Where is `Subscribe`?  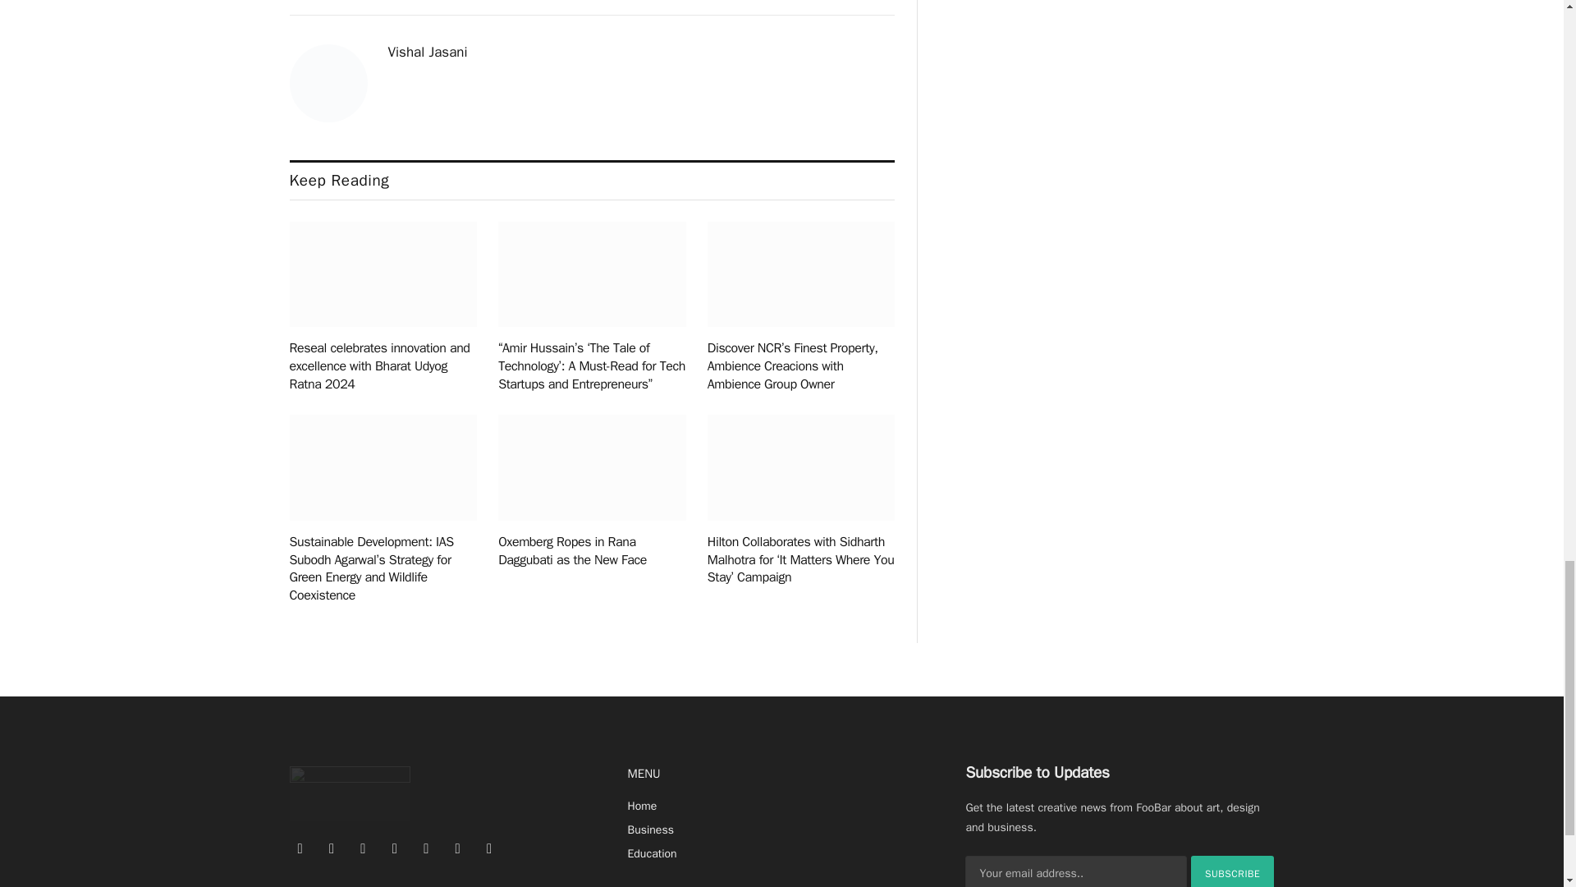
Subscribe is located at coordinates (1233, 871).